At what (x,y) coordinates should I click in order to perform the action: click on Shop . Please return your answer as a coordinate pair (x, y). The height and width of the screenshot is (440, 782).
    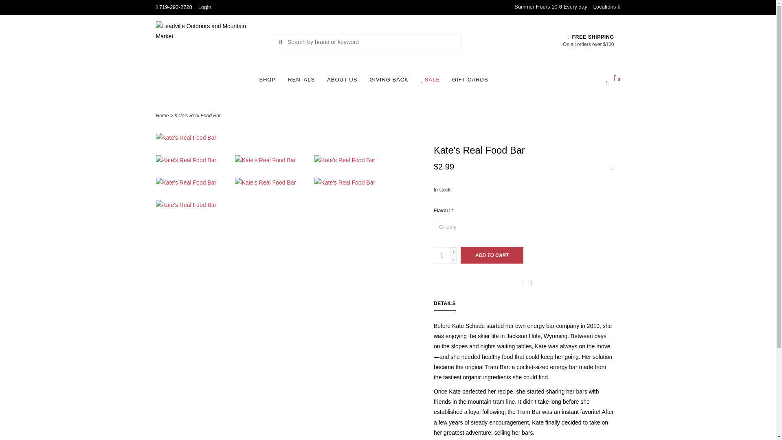
    Looking at the image, I should click on (269, 82).